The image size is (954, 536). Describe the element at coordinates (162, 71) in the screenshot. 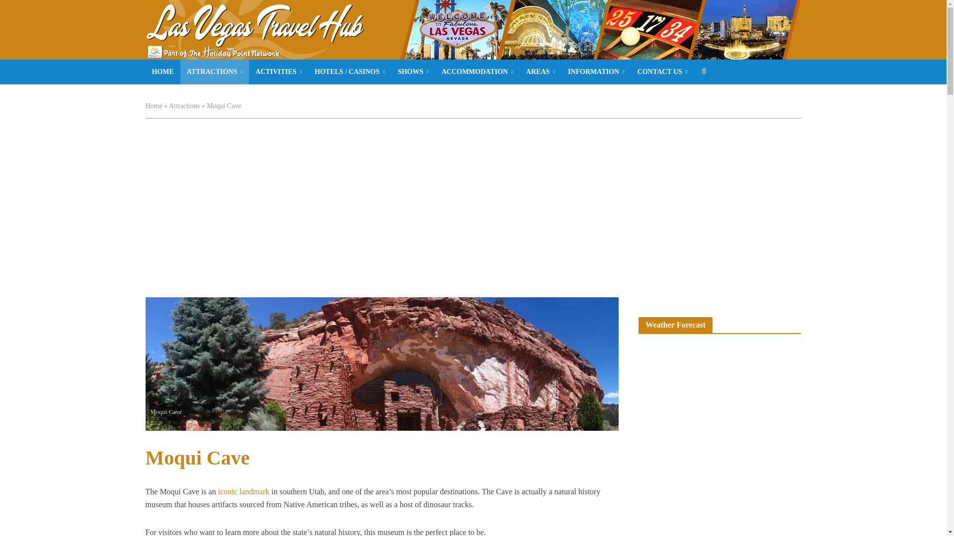

I see `HOME` at that location.